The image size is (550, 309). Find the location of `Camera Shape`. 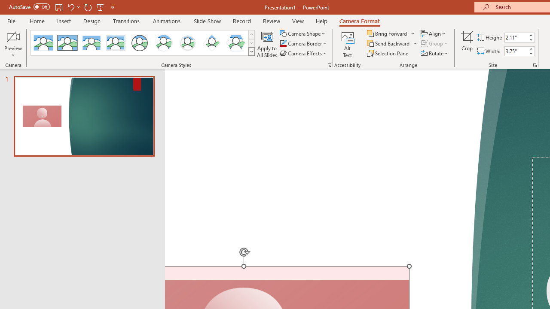

Camera Shape is located at coordinates (303, 33).